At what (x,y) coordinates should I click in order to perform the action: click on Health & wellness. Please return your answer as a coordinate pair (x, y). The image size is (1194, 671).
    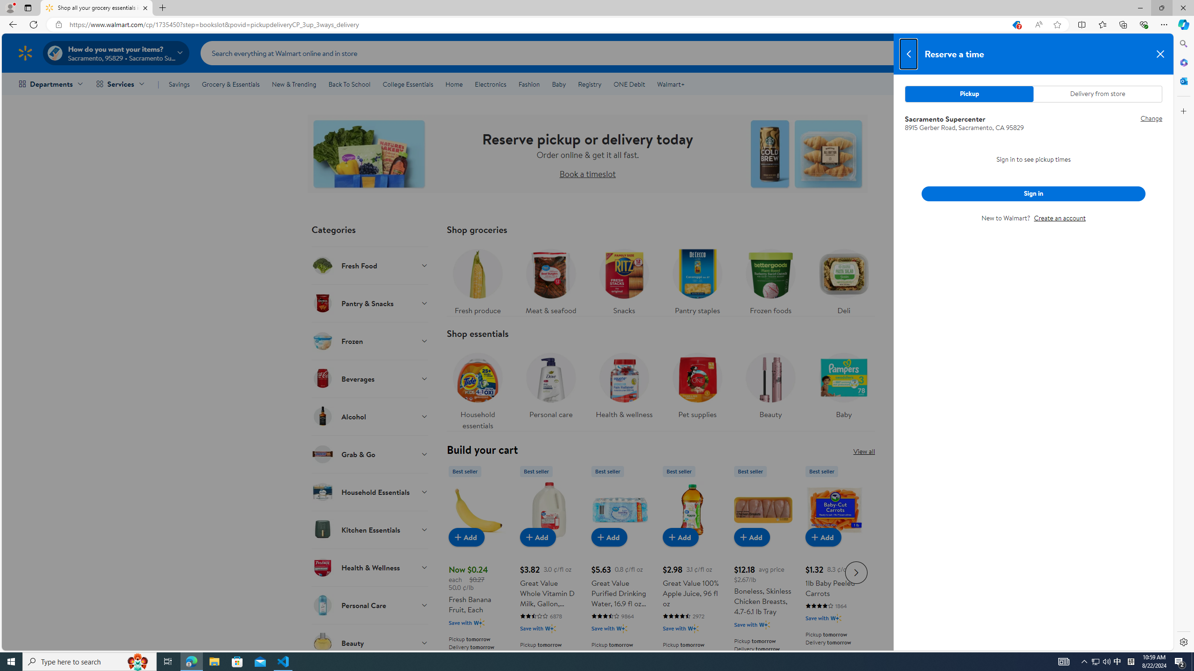
    Looking at the image, I should click on (624, 383).